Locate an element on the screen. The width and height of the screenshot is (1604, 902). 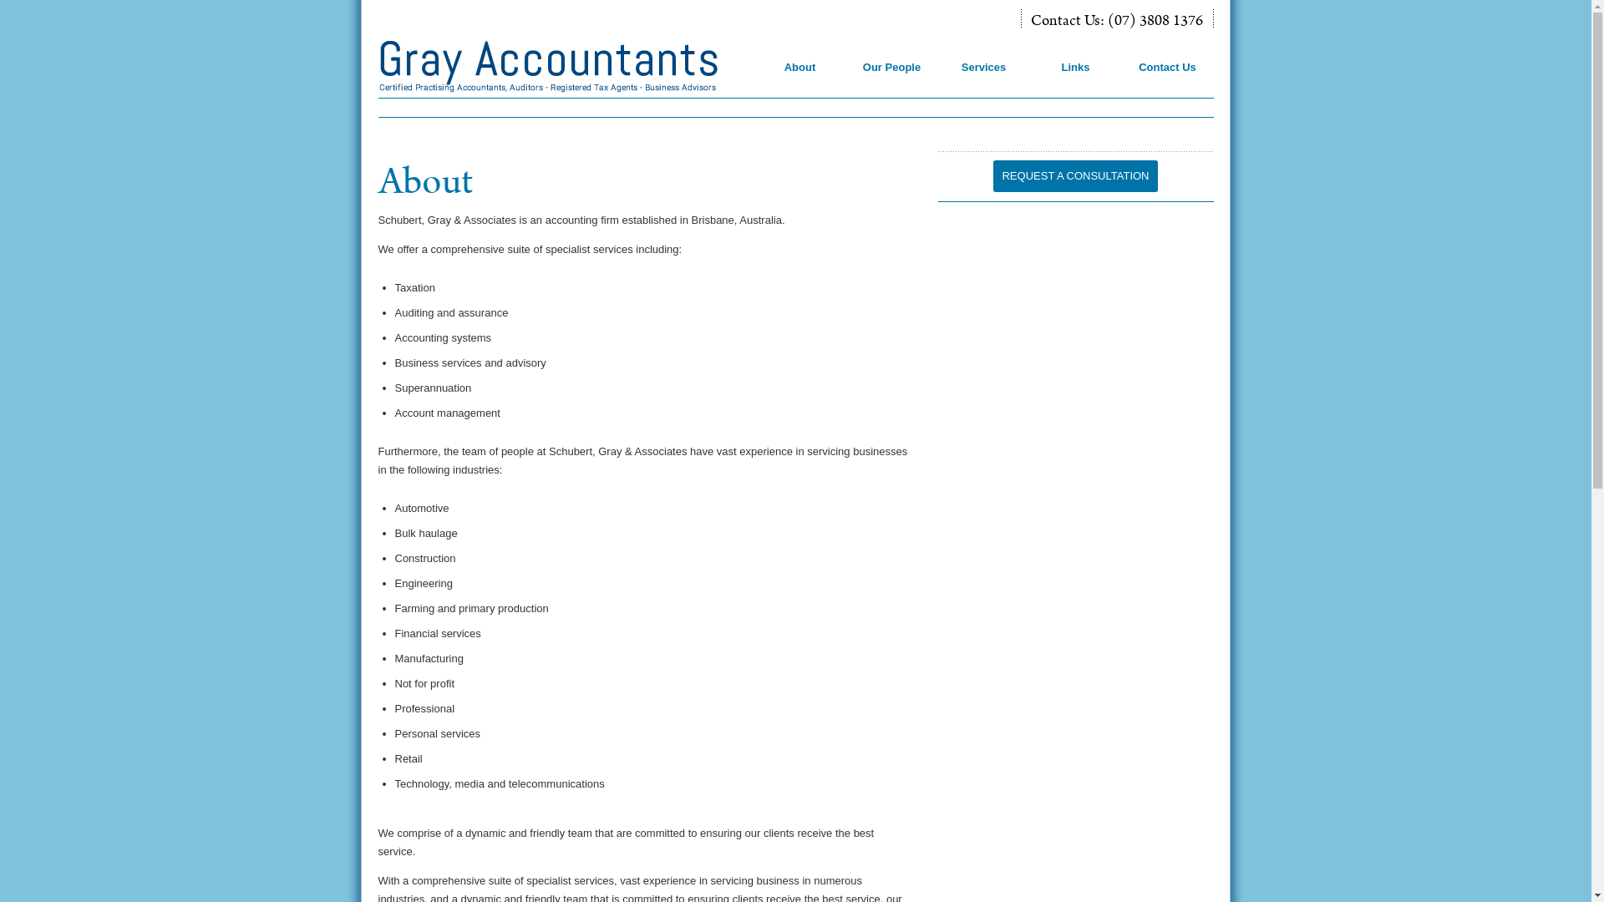
About is located at coordinates (802, 80).